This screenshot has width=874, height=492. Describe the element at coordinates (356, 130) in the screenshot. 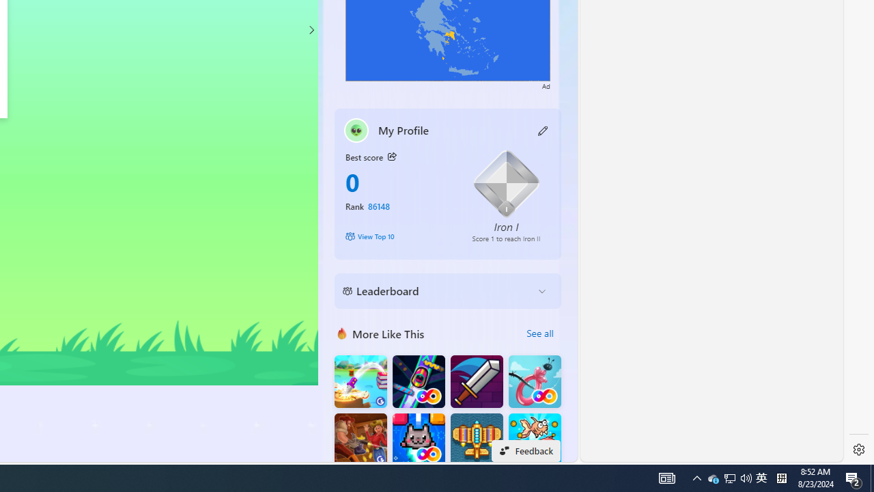

I see `""'s avatar` at that location.